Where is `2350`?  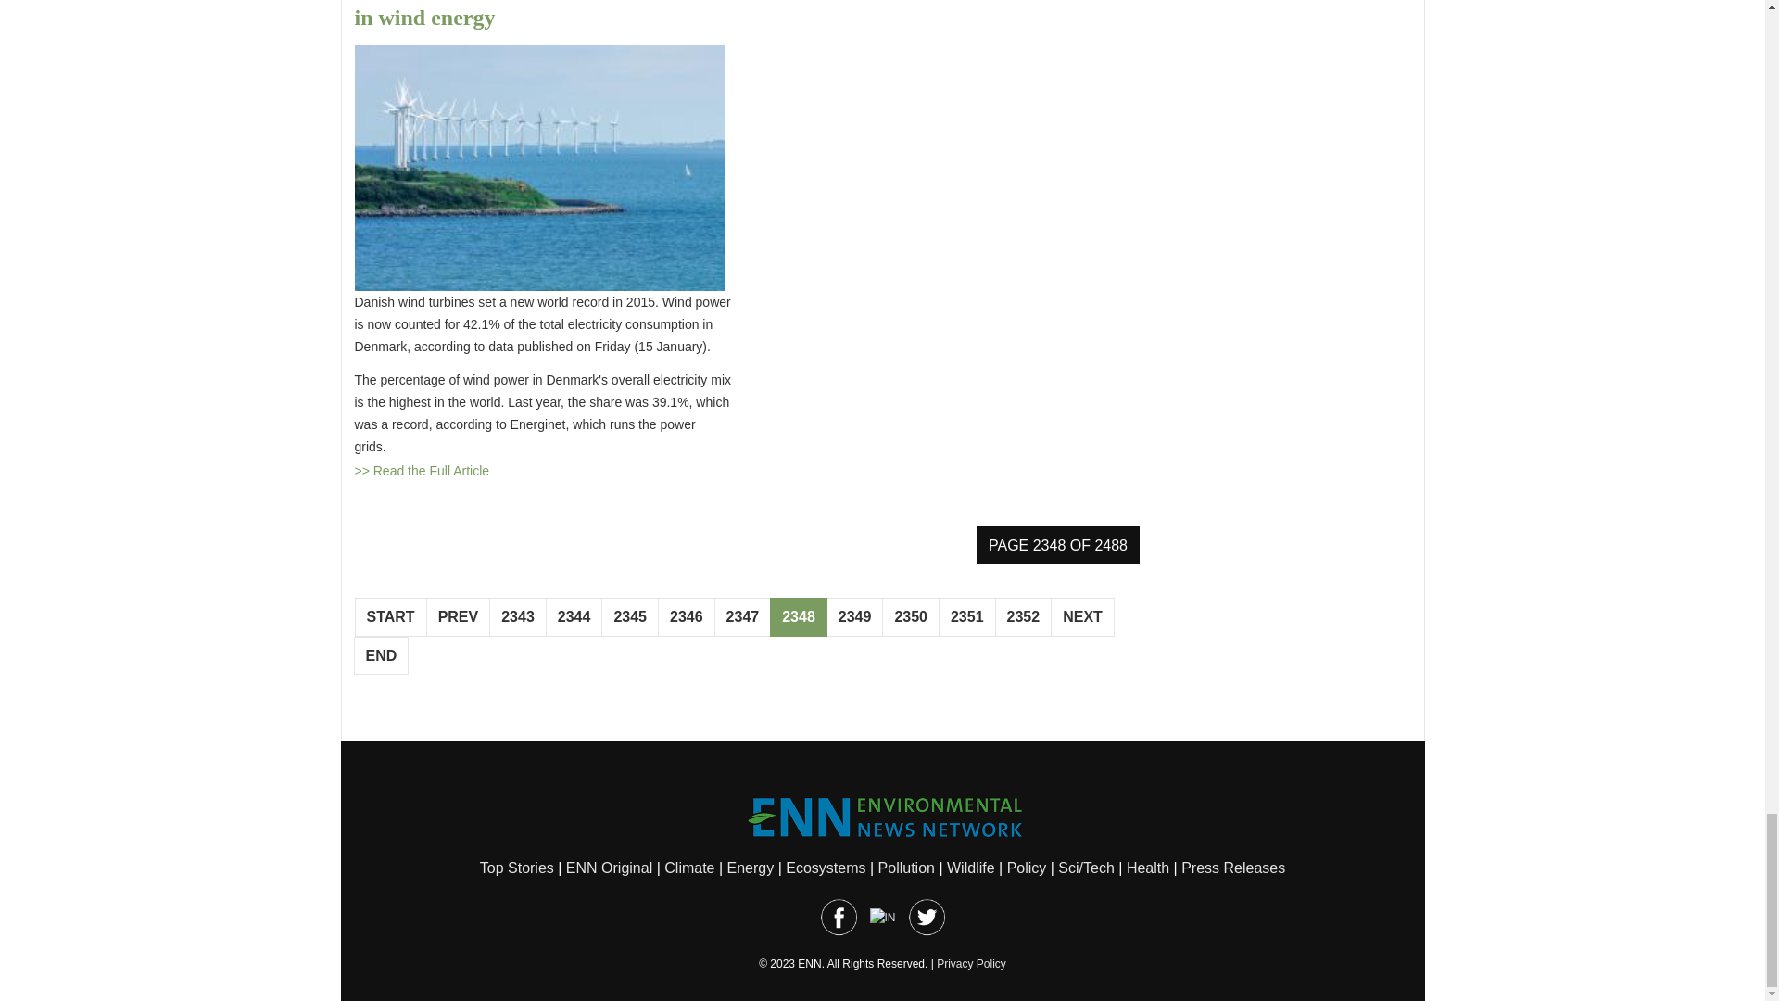
2350 is located at coordinates (910, 615).